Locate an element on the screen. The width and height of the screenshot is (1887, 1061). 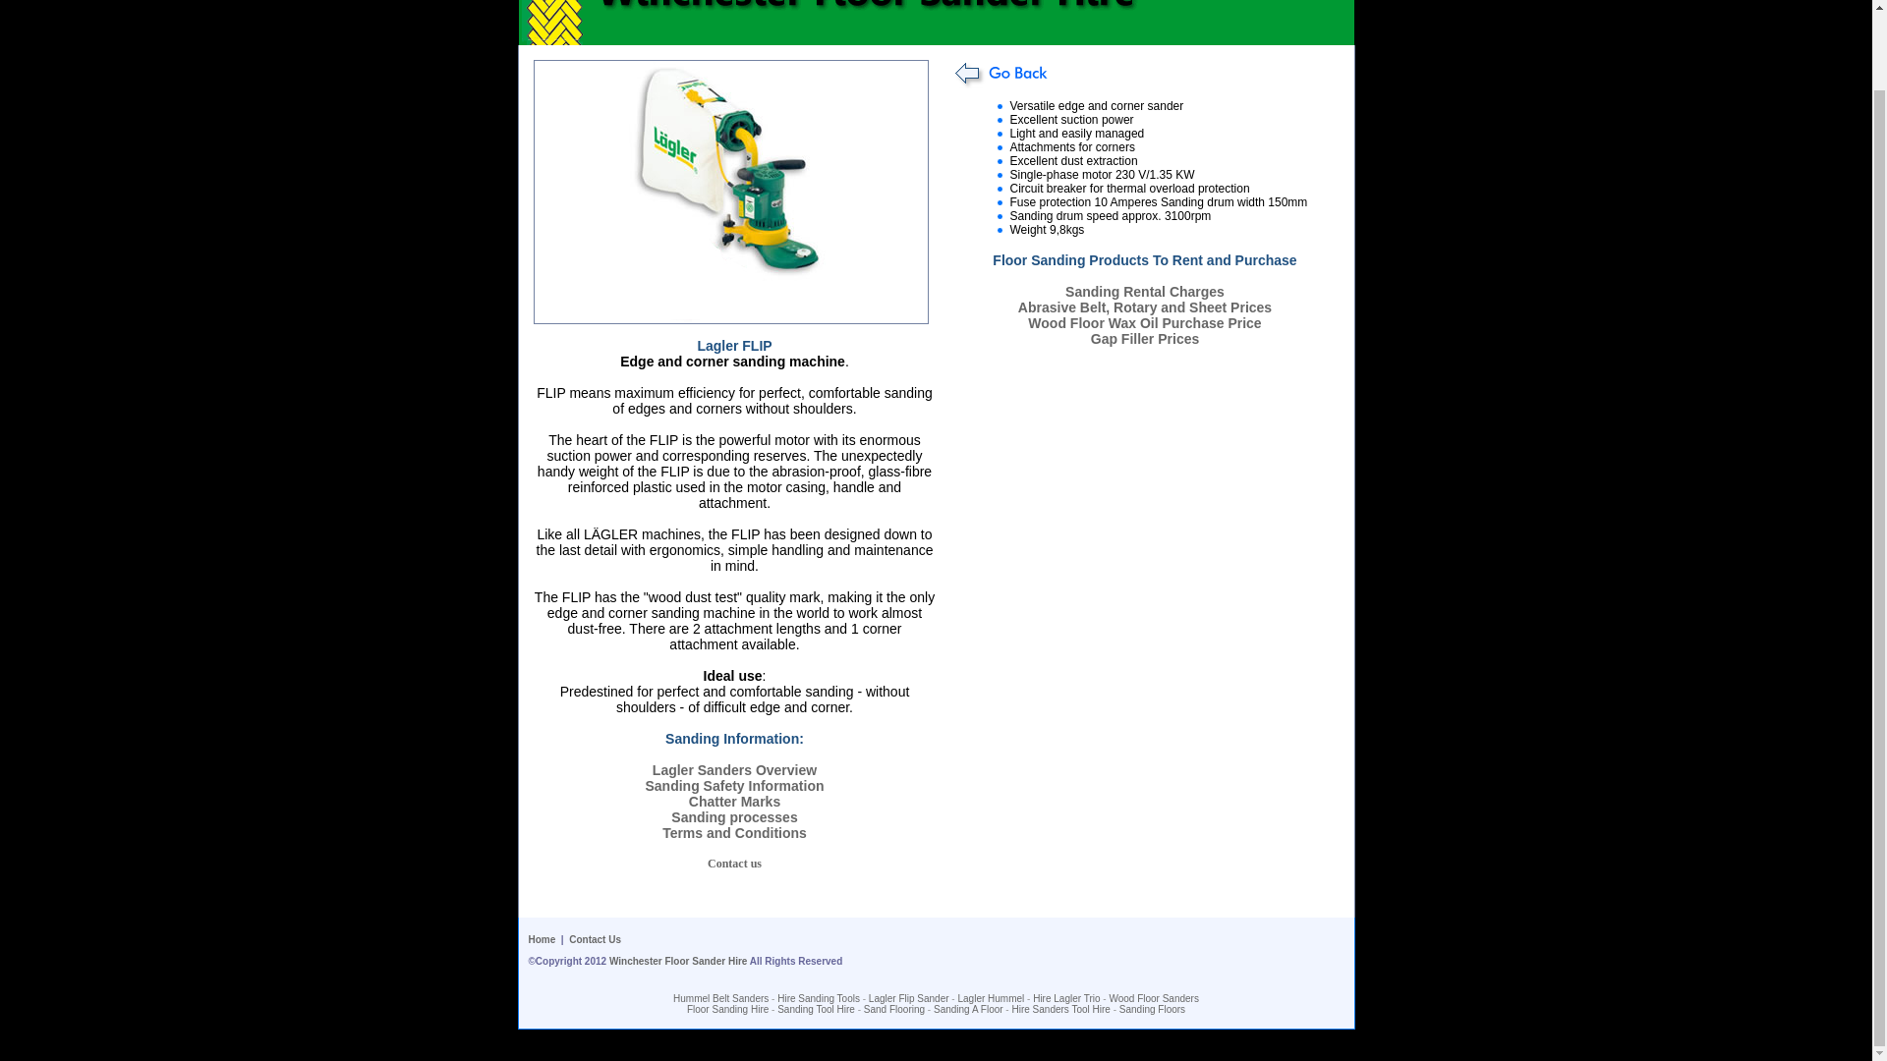
Wood Floor Sanders is located at coordinates (1154, 998).